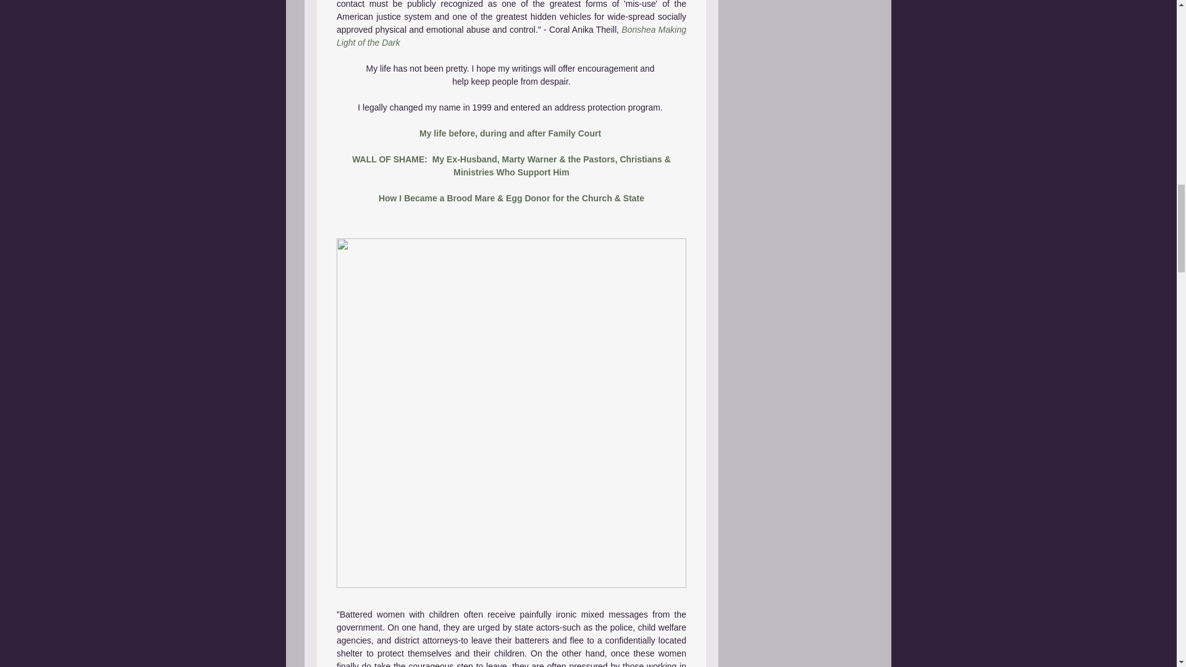  Describe the element at coordinates (511, 133) in the screenshot. I see `My life before, during and after Family Court ` at that location.